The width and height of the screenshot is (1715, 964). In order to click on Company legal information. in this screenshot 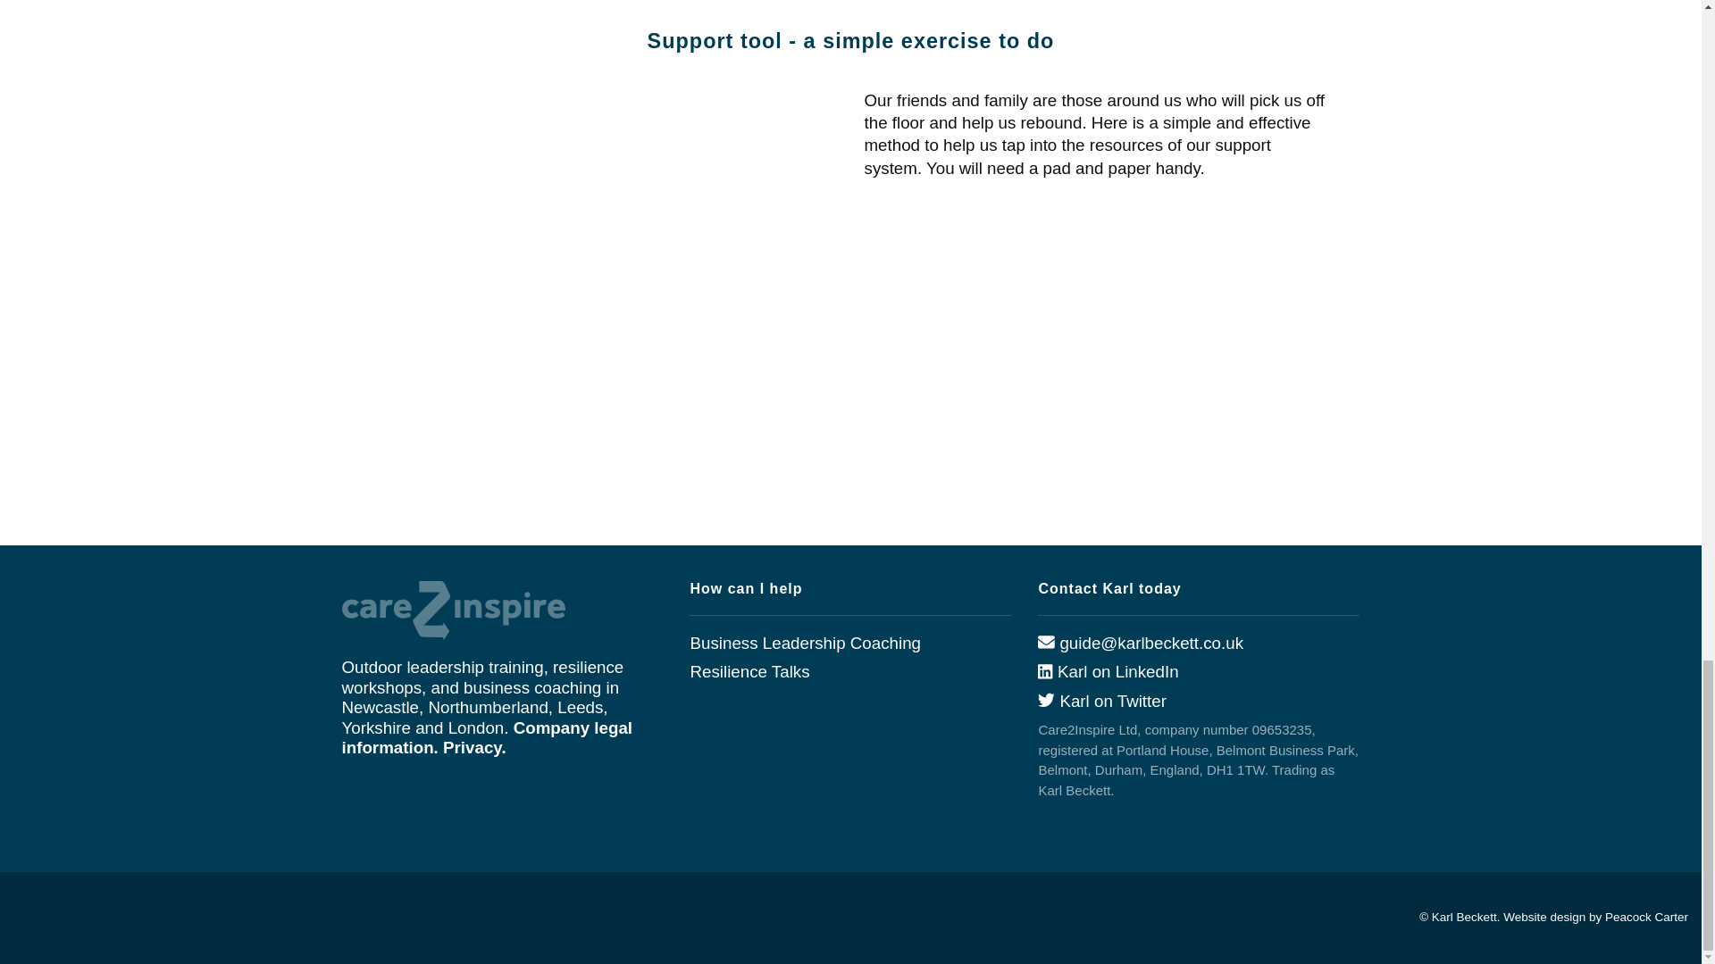, I will do `click(487, 737)`.